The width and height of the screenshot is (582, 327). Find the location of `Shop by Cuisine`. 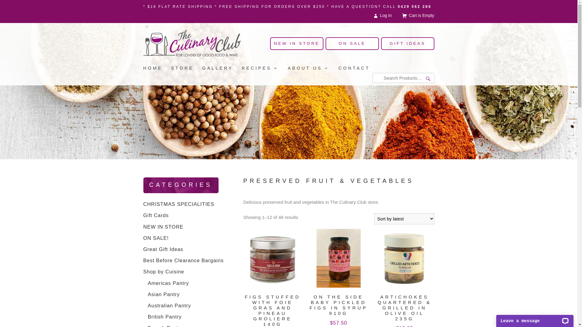

Shop by Cuisine is located at coordinates (164, 272).